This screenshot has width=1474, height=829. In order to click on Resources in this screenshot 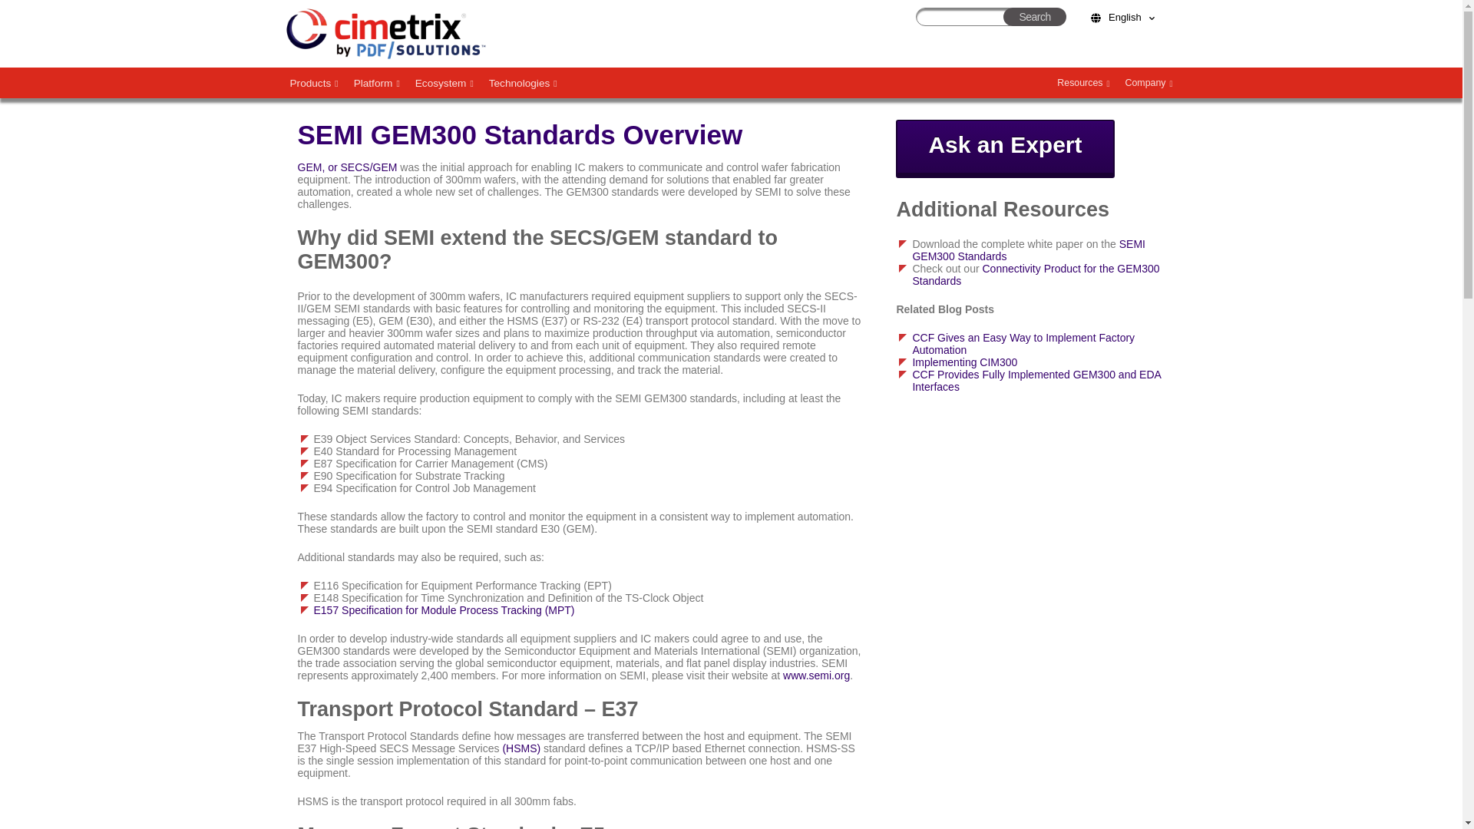, I will do `click(1083, 83)`.